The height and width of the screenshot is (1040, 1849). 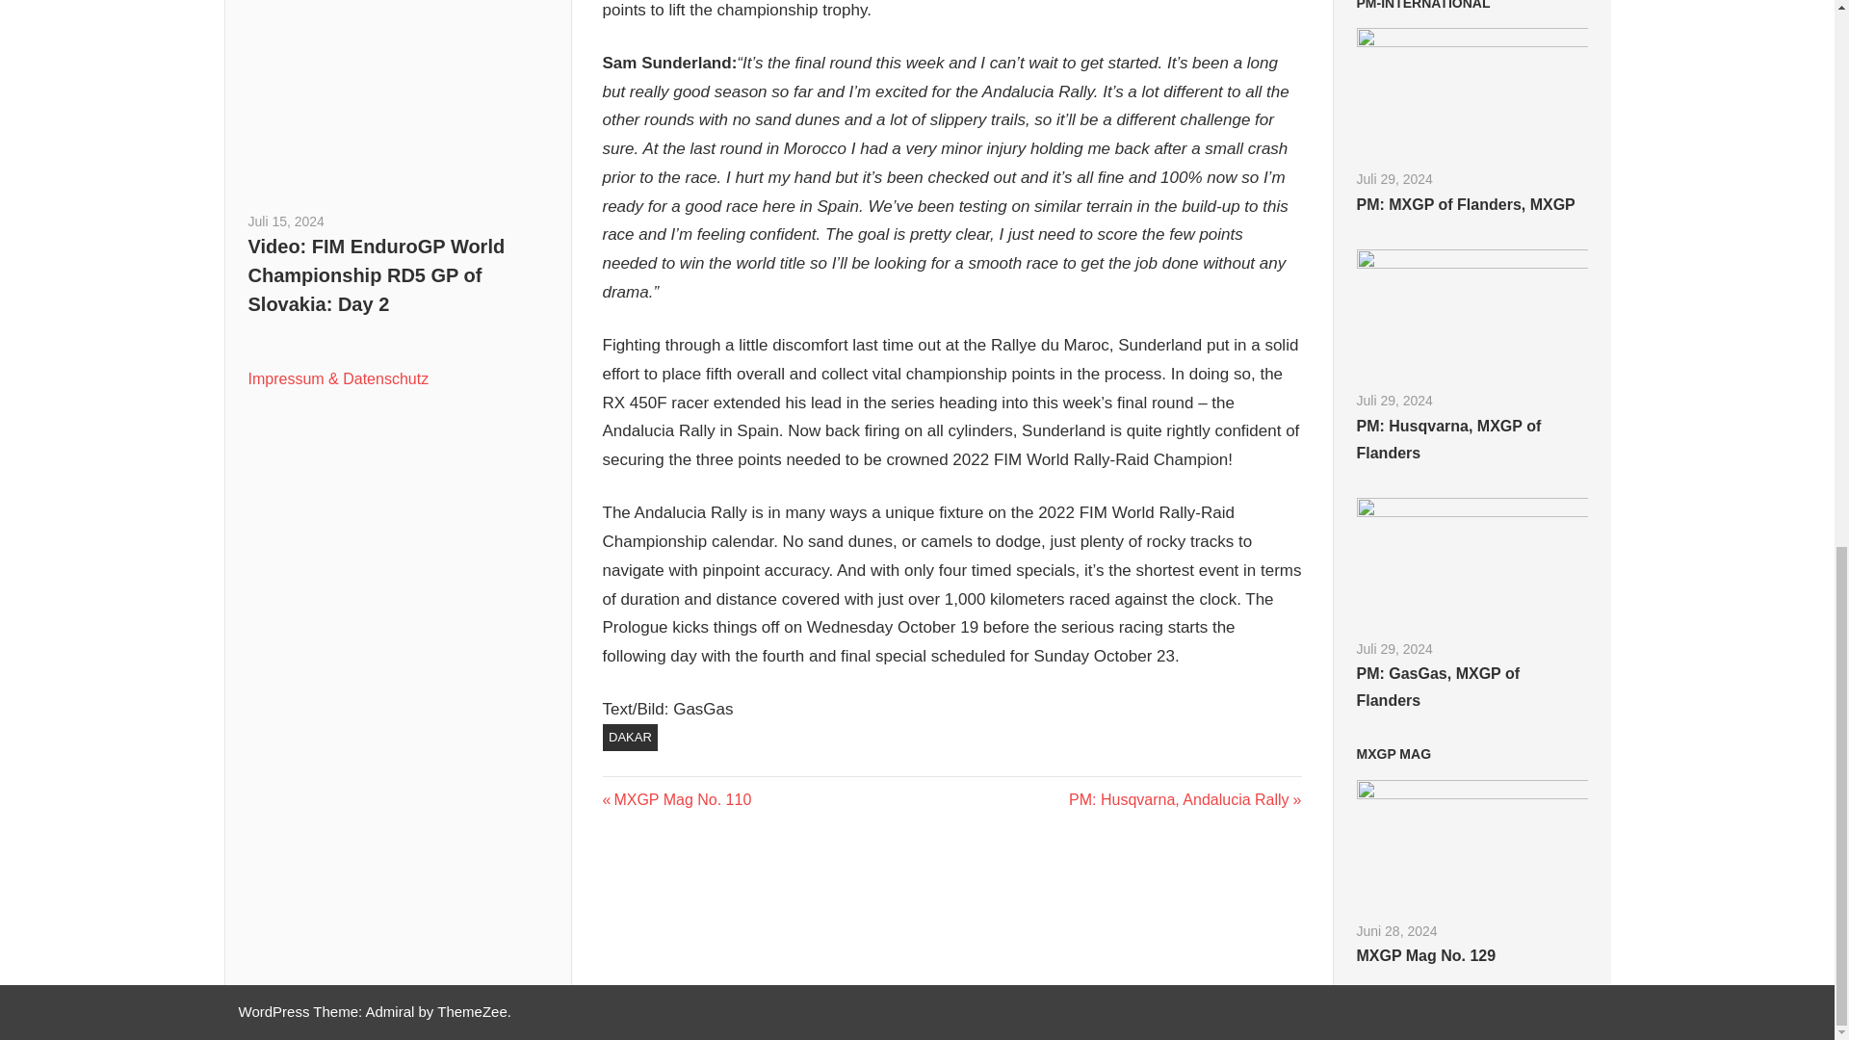 I want to click on PM-INTERNATIONAL, so click(x=677, y=799).